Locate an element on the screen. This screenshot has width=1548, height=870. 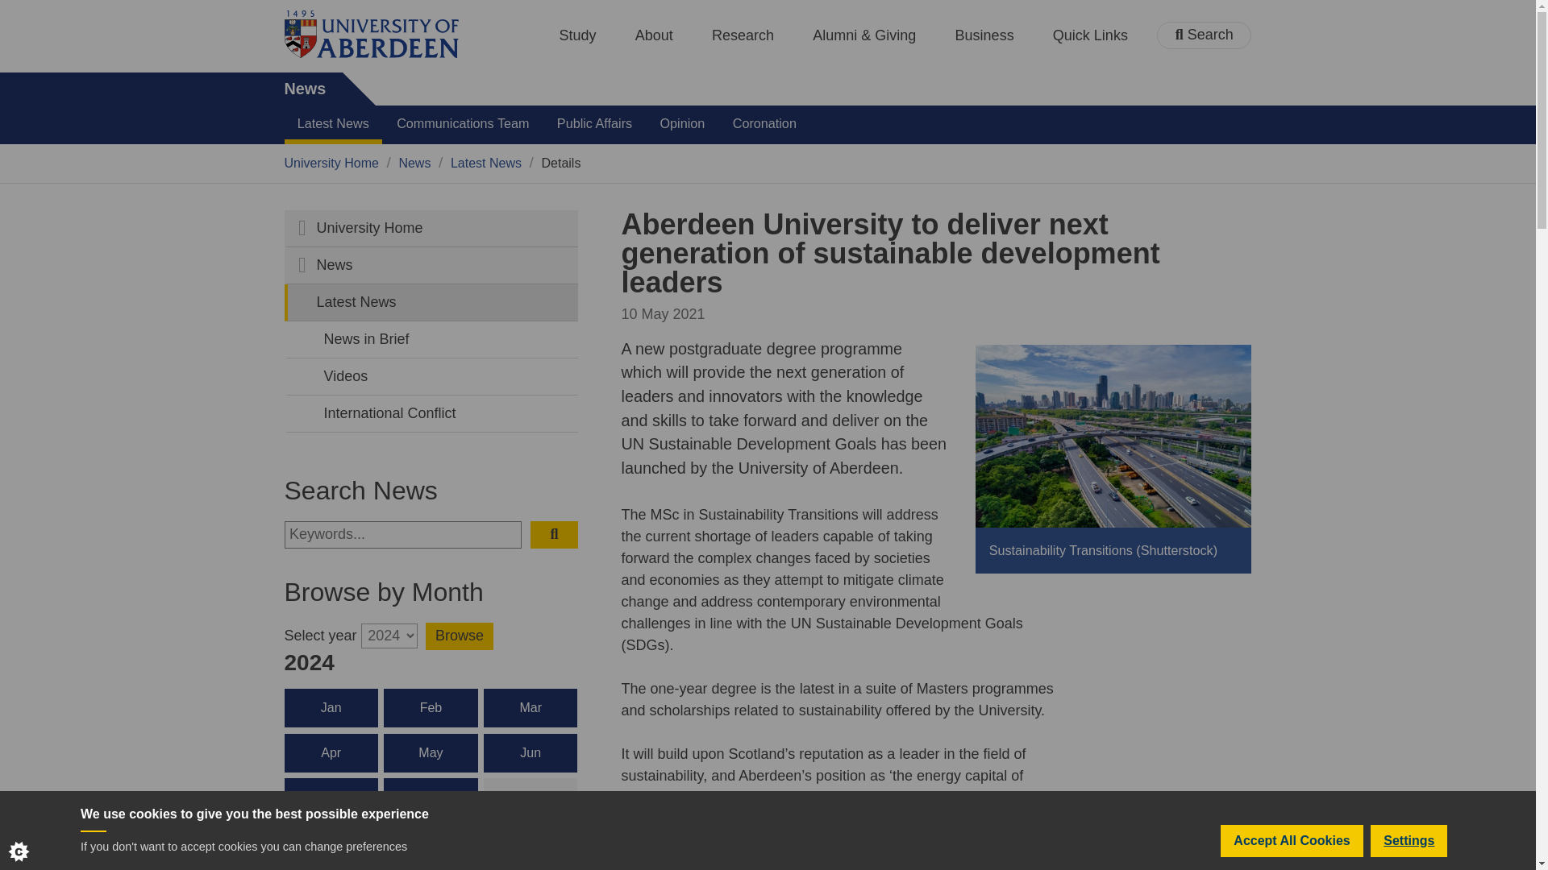
View items for August 2024 is located at coordinates (431, 797).